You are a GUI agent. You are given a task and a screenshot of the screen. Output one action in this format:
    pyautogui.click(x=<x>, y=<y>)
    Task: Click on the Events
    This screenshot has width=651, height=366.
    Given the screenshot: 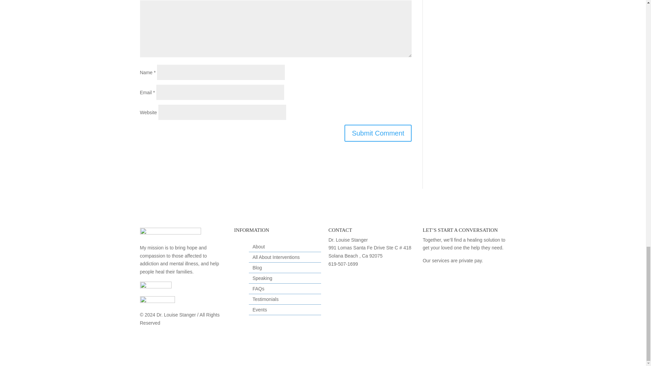 What is the action you would take?
    pyautogui.click(x=260, y=311)
    